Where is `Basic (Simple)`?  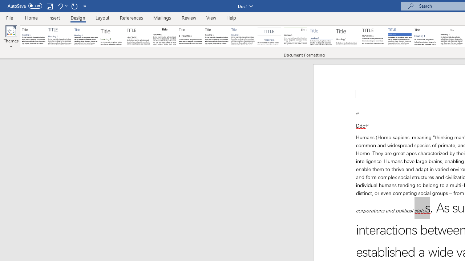
Basic (Simple) is located at coordinates (86, 36).